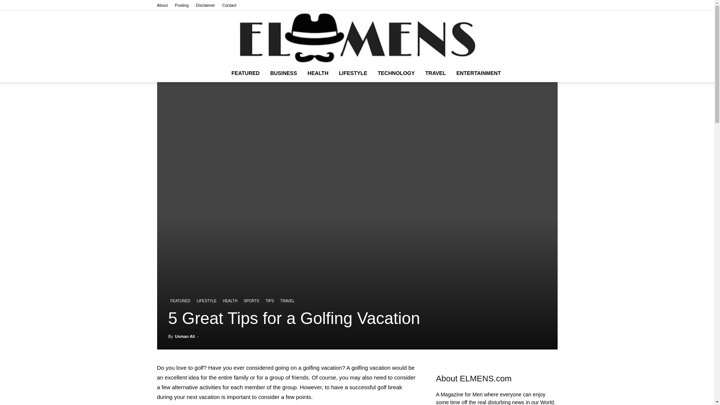 The image size is (720, 405). Describe the element at coordinates (245, 73) in the screenshot. I see `CATEGORIES` at that location.